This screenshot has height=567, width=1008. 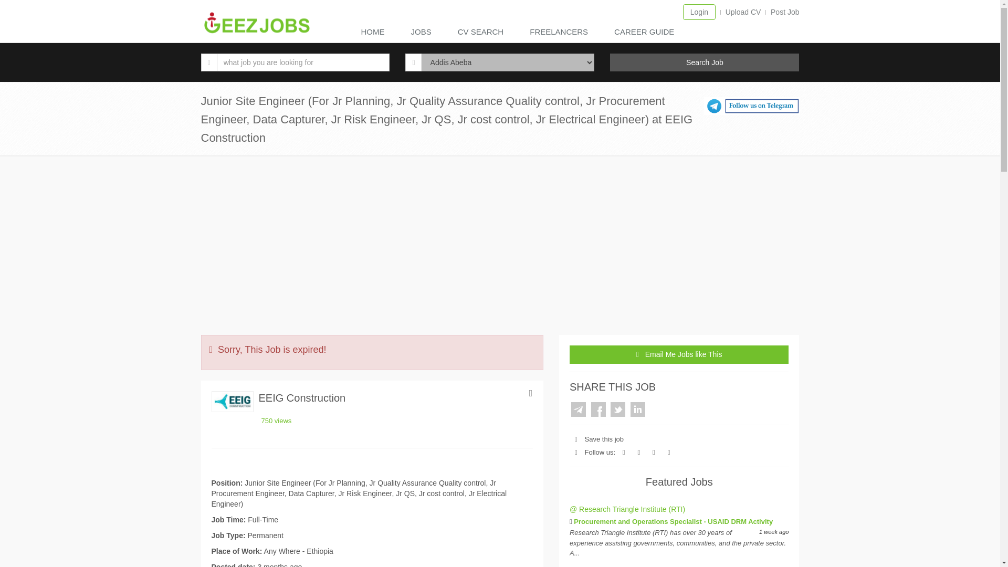 What do you see at coordinates (604, 439) in the screenshot?
I see `Save this job` at bounding box center [604, 439].